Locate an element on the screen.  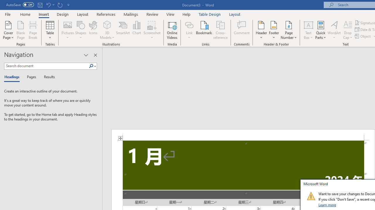
SmartArt... is located at coordinates (123, 30).